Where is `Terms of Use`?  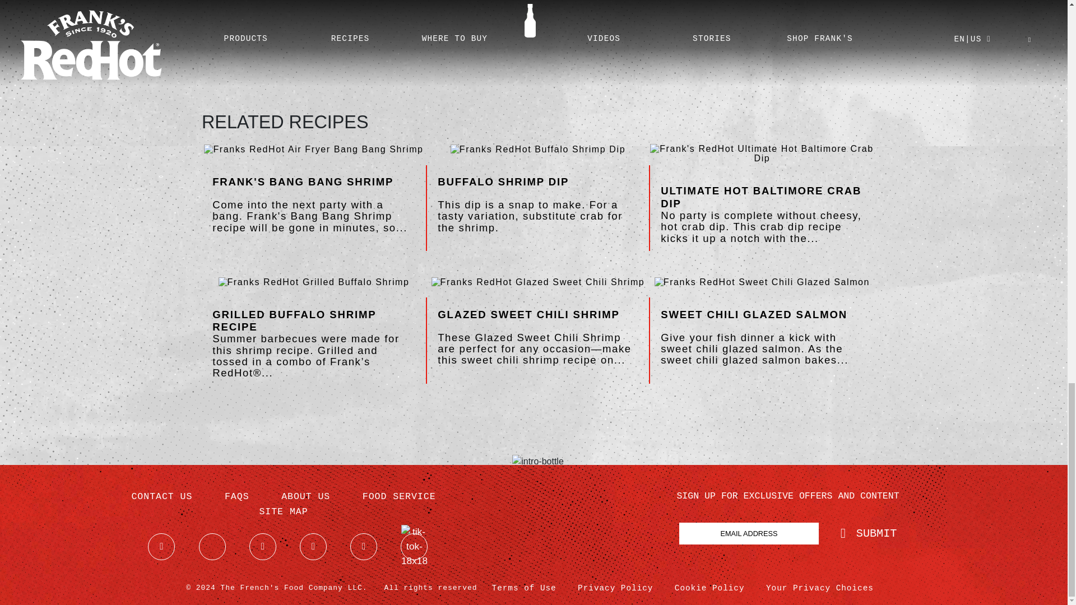 Terms of Use is located at coordinates (523, 588).